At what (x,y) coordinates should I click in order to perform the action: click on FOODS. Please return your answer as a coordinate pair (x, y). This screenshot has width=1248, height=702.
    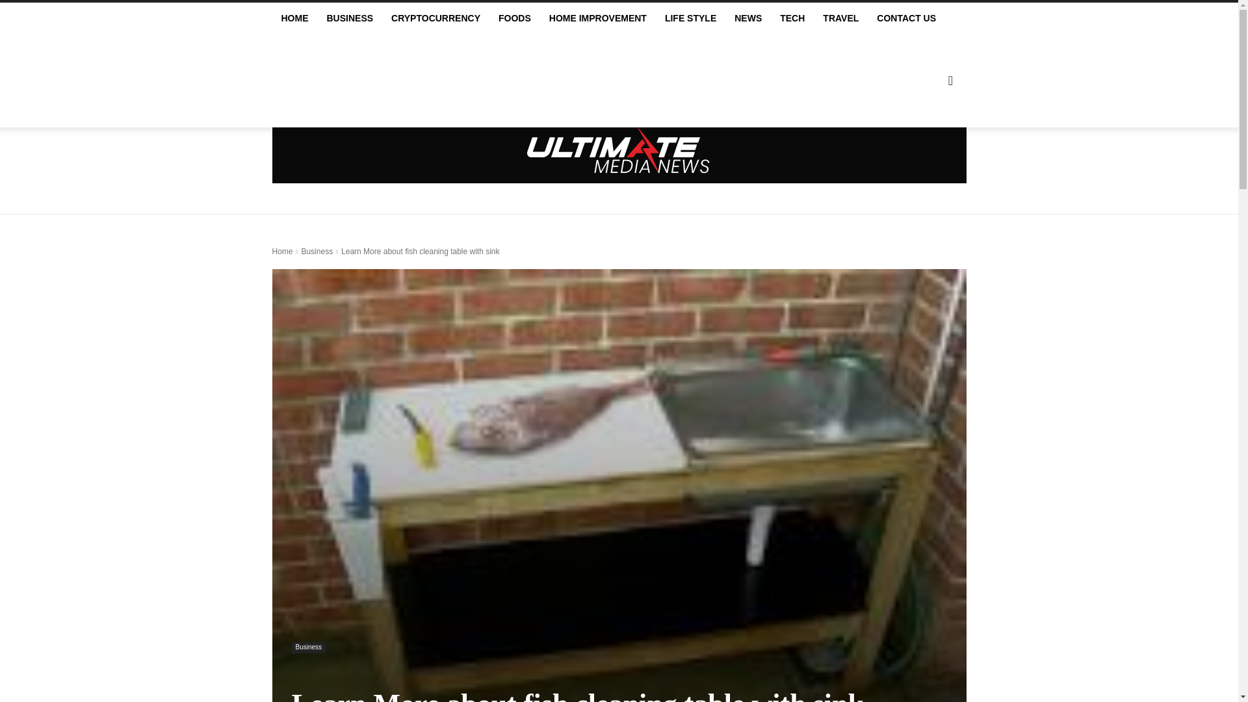
    Looking at the image, I should click on (515, 18).